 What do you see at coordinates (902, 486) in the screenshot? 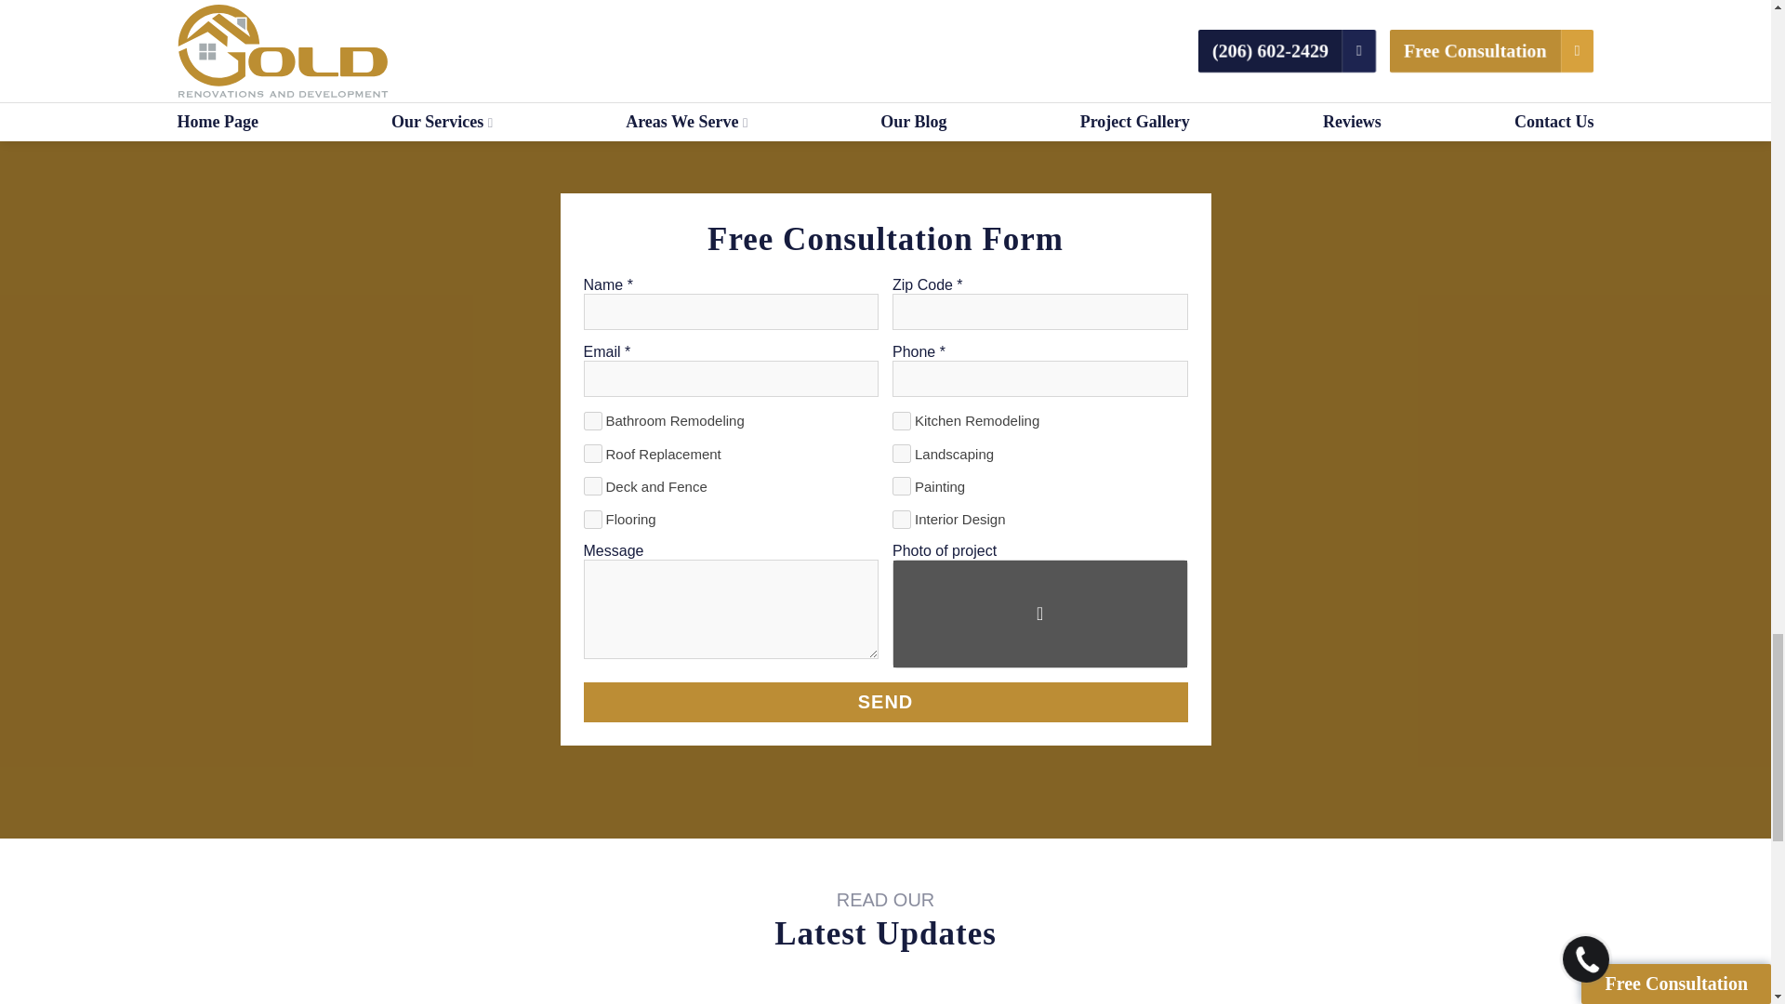
I see `Painting` at bounding box center [902, 486].